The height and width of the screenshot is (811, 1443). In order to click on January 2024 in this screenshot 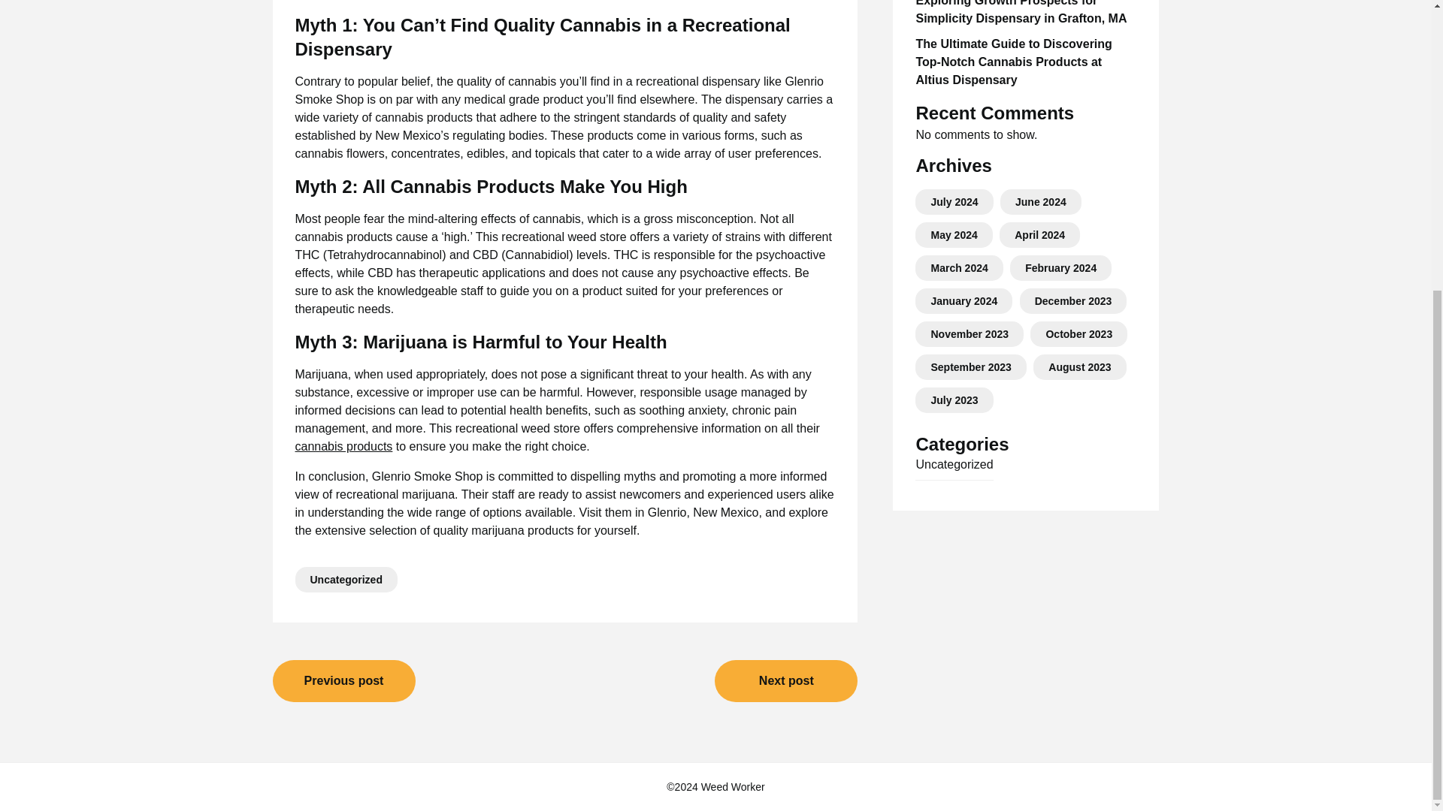, I will do `click(964, 301)`.